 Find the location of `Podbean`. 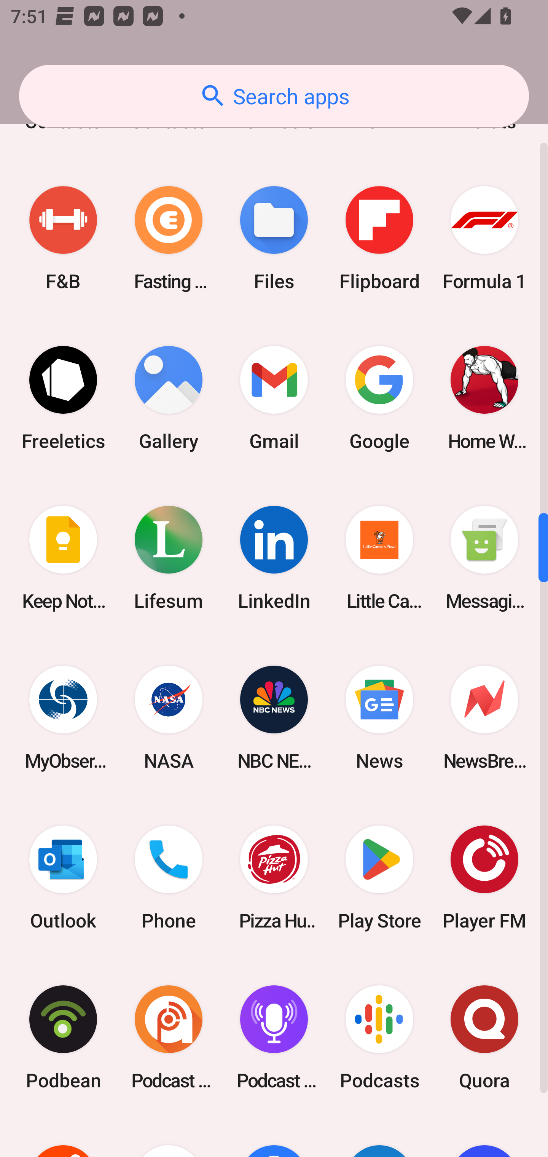

Podbean is located at coordinates (63, 1037).